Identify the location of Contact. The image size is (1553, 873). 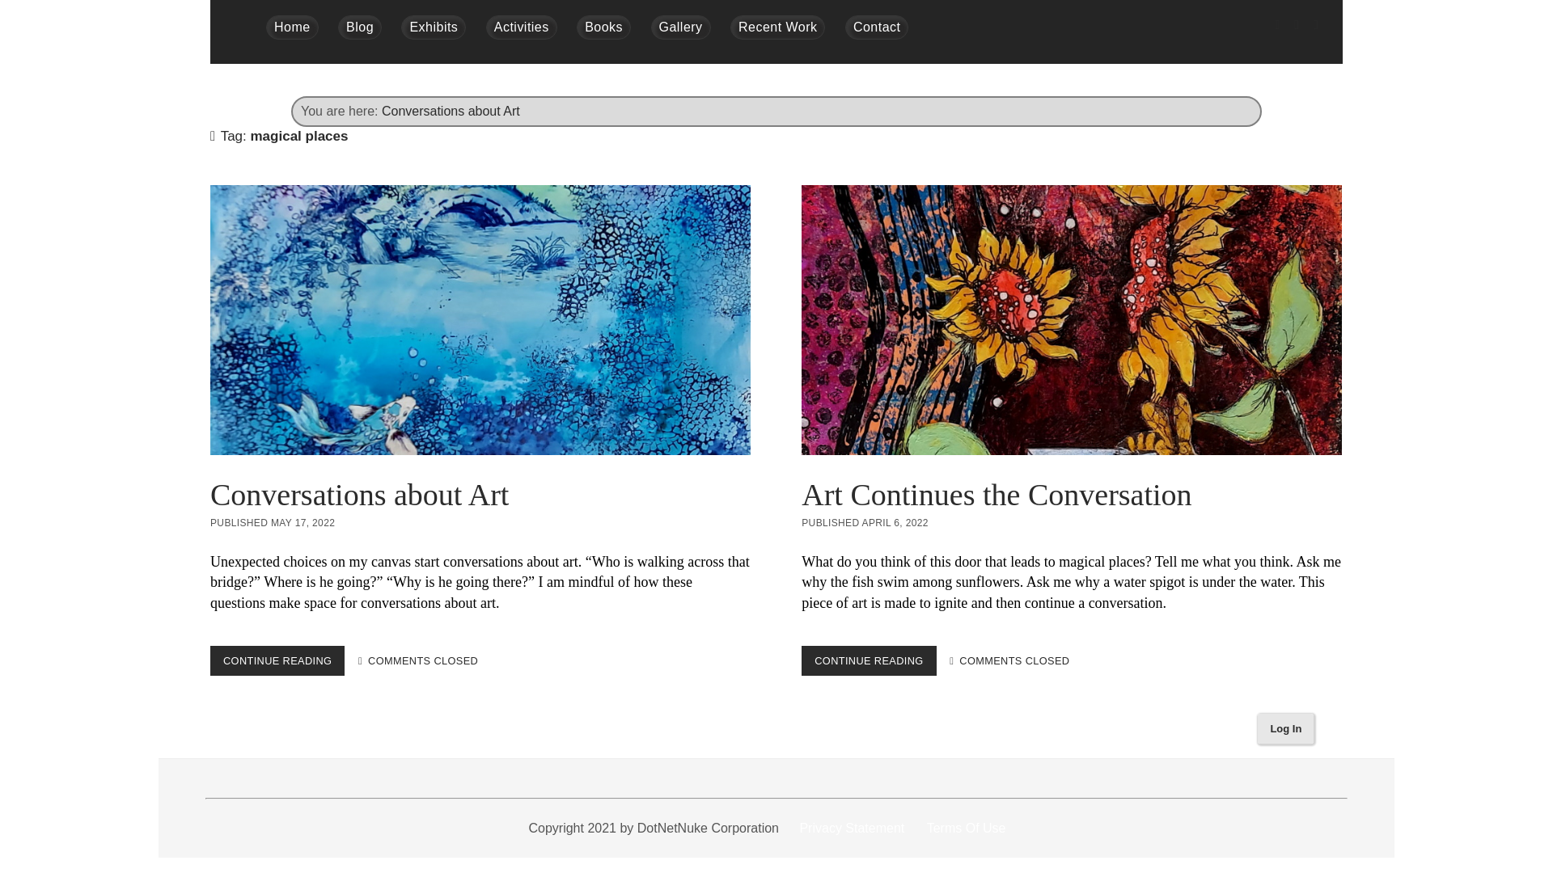
(877, 27).